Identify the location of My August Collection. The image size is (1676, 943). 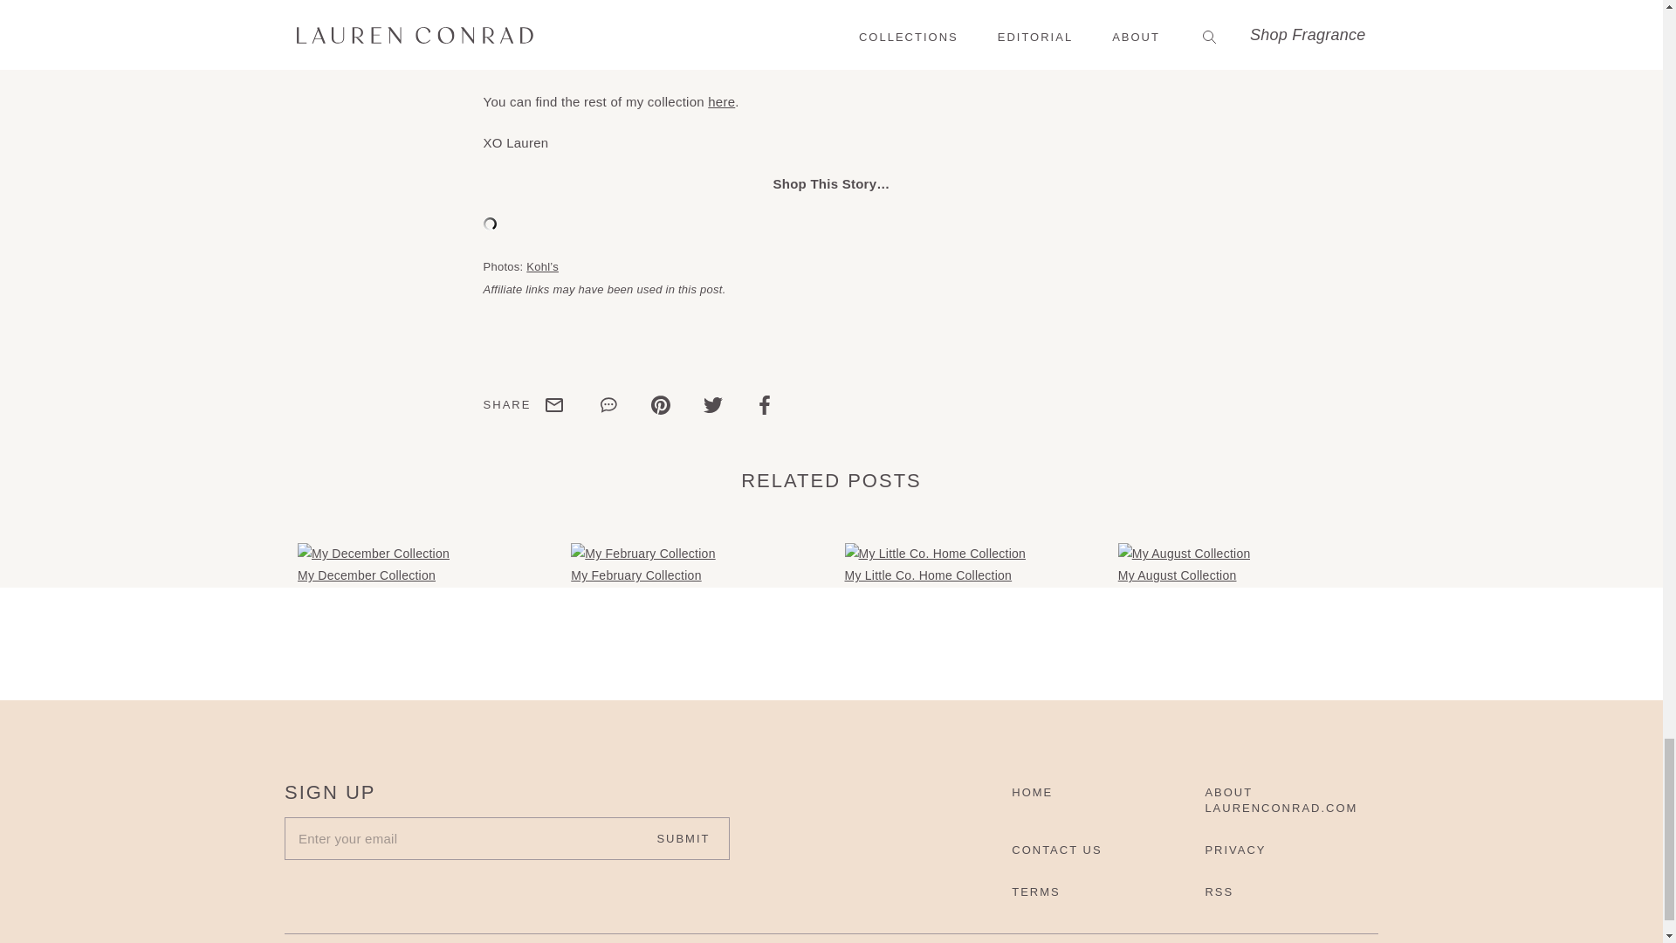
(1184, 554).